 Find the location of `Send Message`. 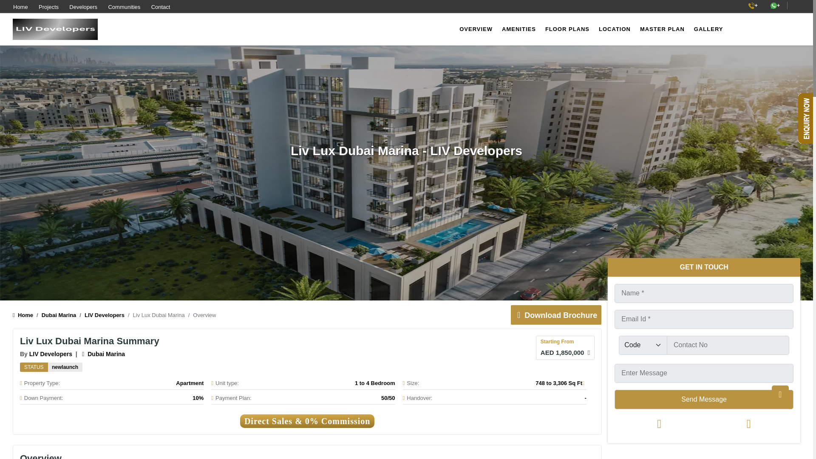

Send Message is located at coordinates (704, 399).